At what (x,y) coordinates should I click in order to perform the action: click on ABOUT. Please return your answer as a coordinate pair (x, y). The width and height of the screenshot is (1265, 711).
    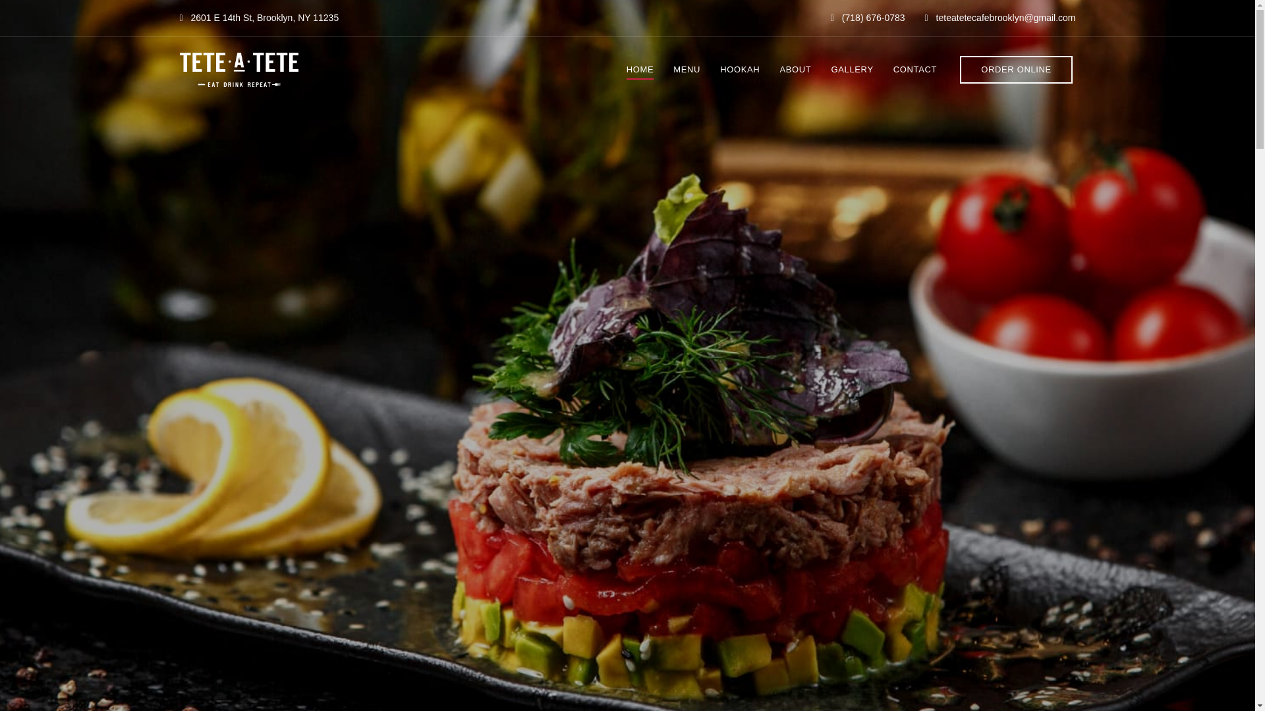
    Looking at the image, I should click on (795, 70).